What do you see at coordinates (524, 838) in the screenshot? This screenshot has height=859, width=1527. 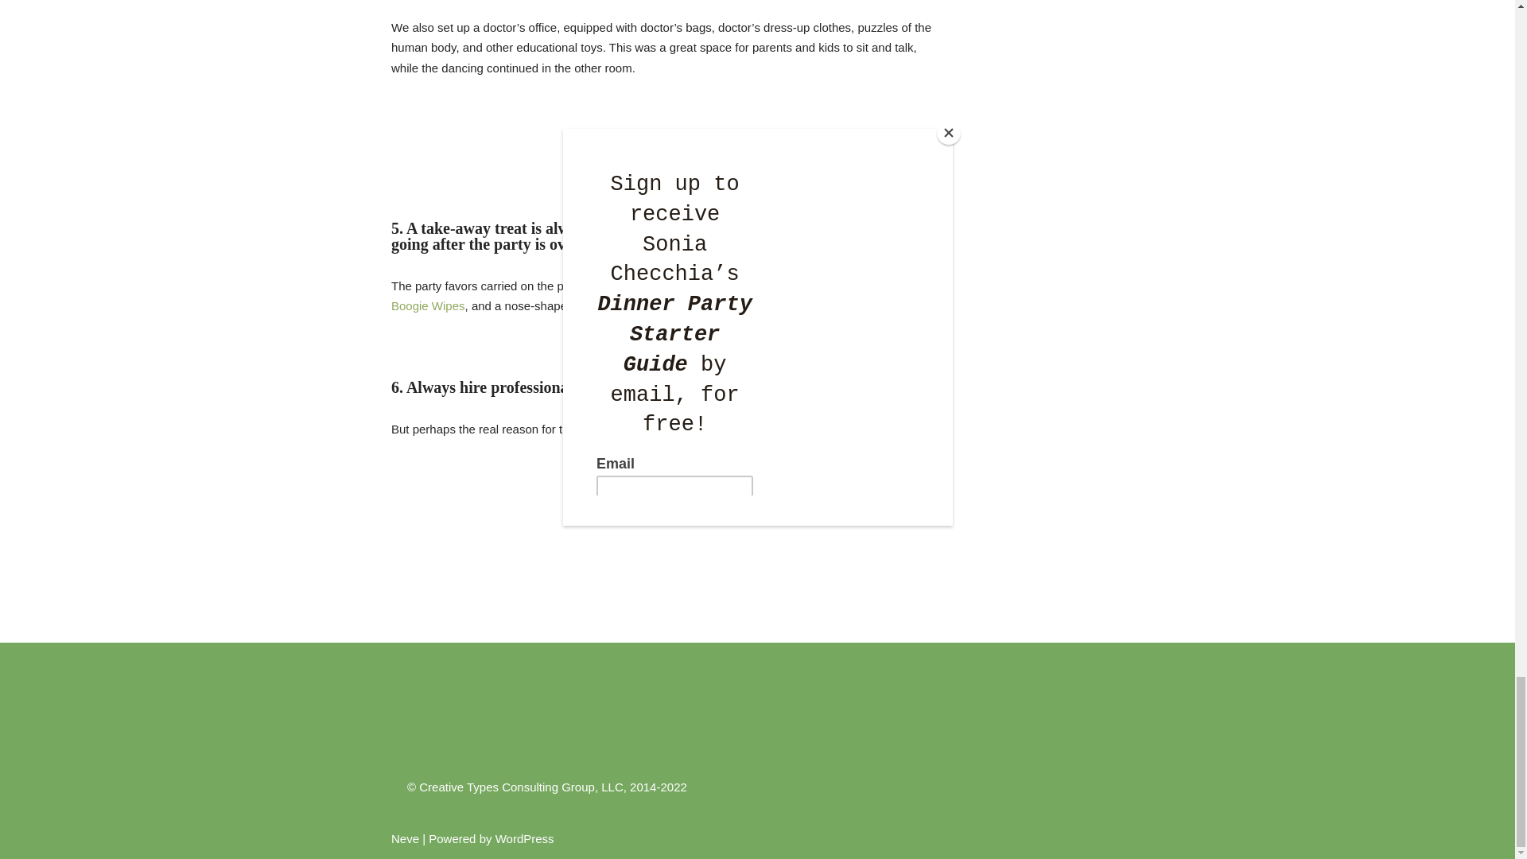 I see `WordPress` at bounding box center [524, 838].